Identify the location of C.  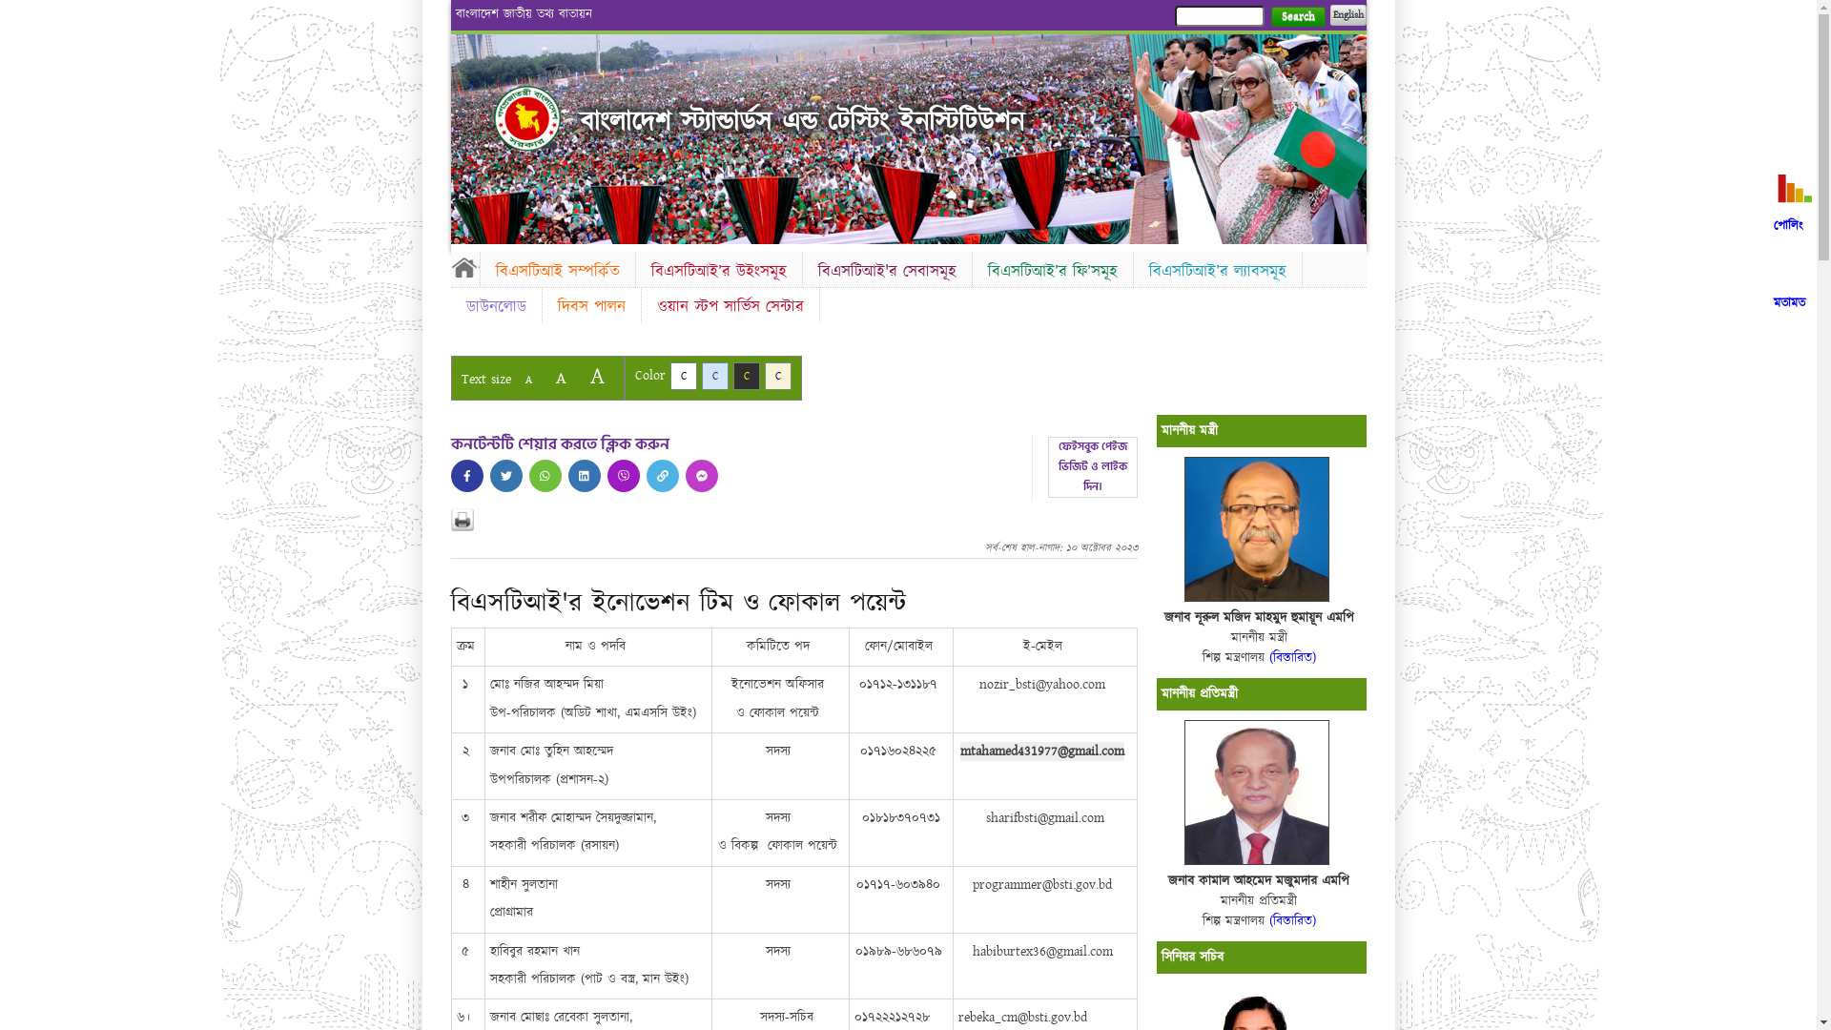
(715, 376).